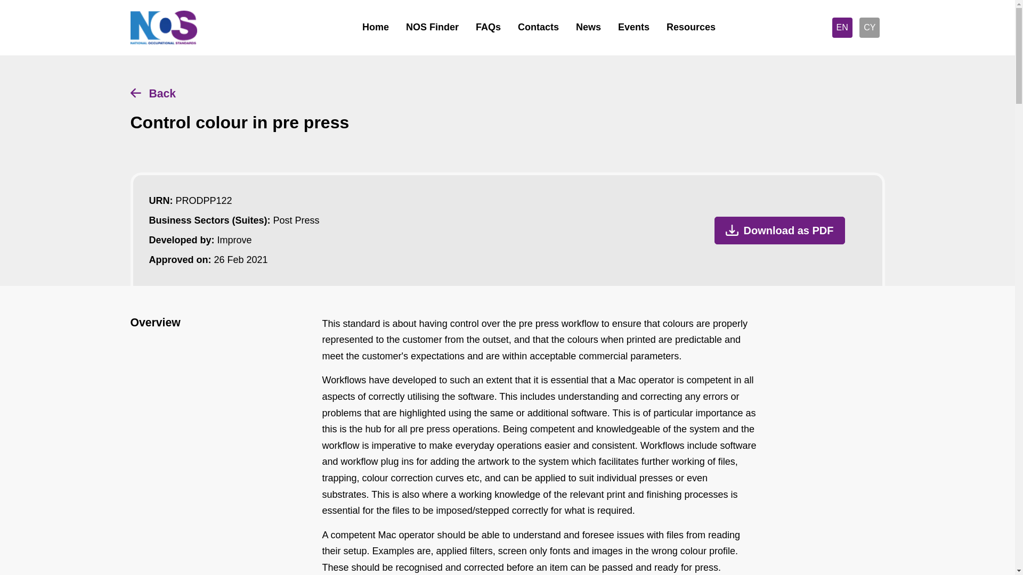 The height and width of the screenshot is (575, 1023). What do you see at coordinates (842, 28) in the screenshot?
I see `EN` at bounding box center [842, 28].